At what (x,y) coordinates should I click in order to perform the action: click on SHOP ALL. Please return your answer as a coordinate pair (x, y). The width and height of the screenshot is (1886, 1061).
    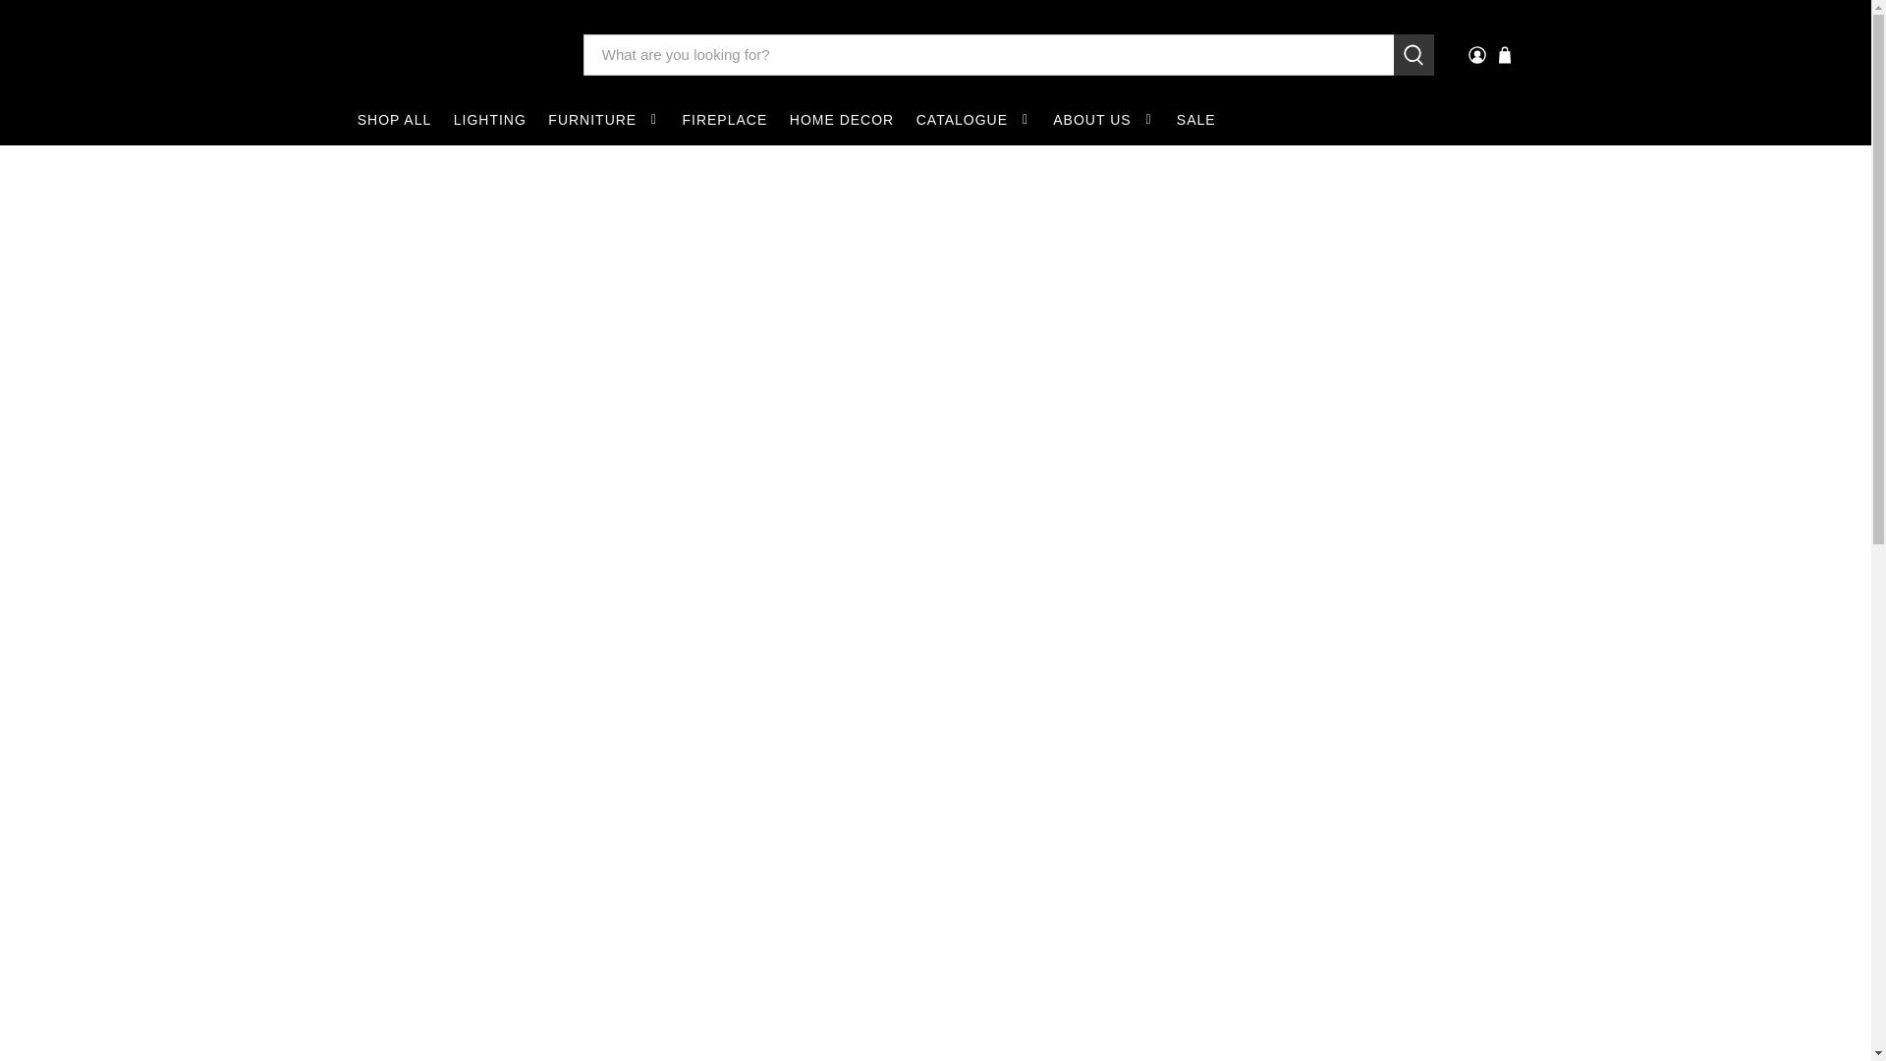
    Looking at the image, I should click on (393, 120).